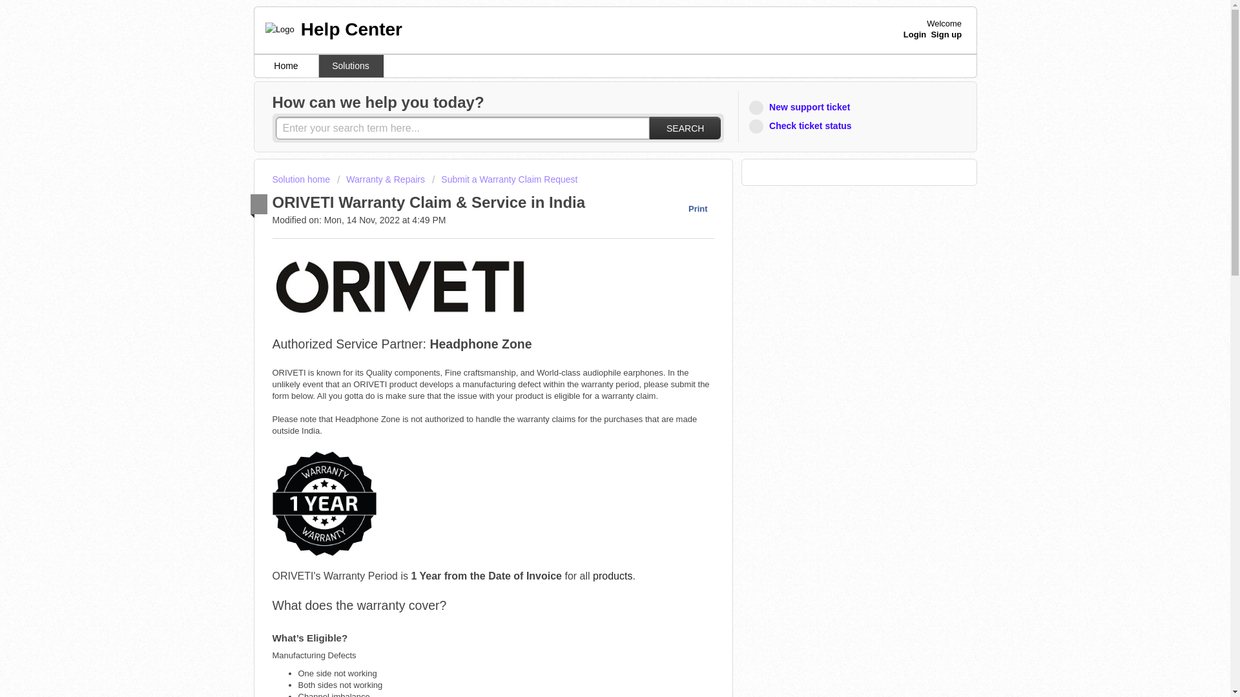  What do you see at coordinates (914, 34) in the screenshot?
I see `Login` at bounding box center [914, 34].